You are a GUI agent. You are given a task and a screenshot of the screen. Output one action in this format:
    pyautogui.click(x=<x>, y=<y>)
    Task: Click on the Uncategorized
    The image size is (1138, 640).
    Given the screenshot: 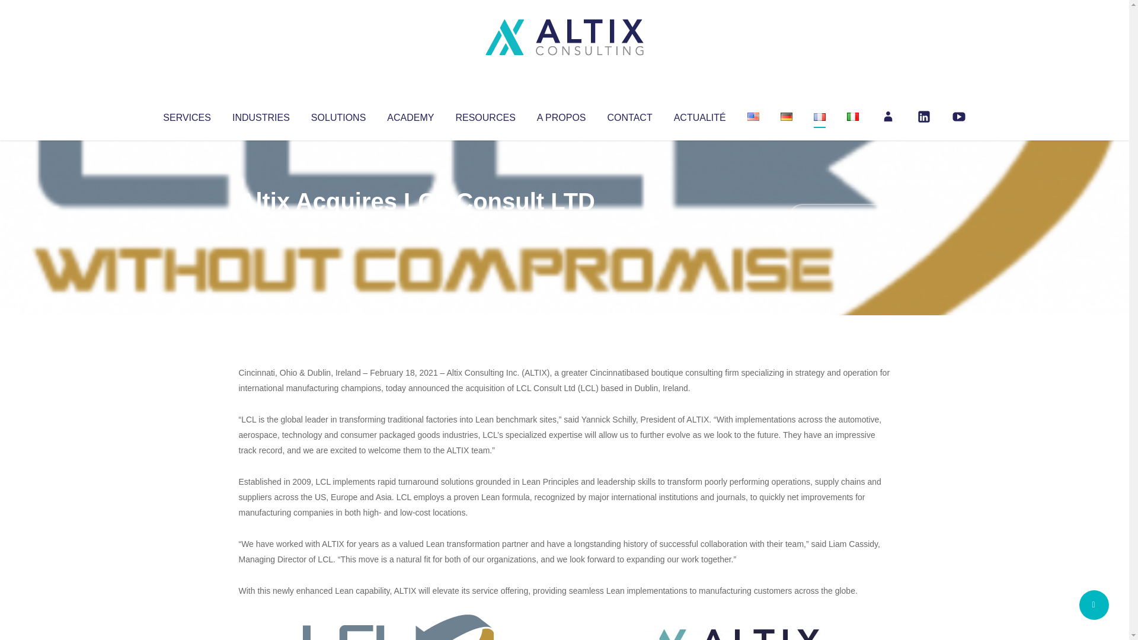 What is the action you would take?
    pyautogui.click(x=414, y=225)
    